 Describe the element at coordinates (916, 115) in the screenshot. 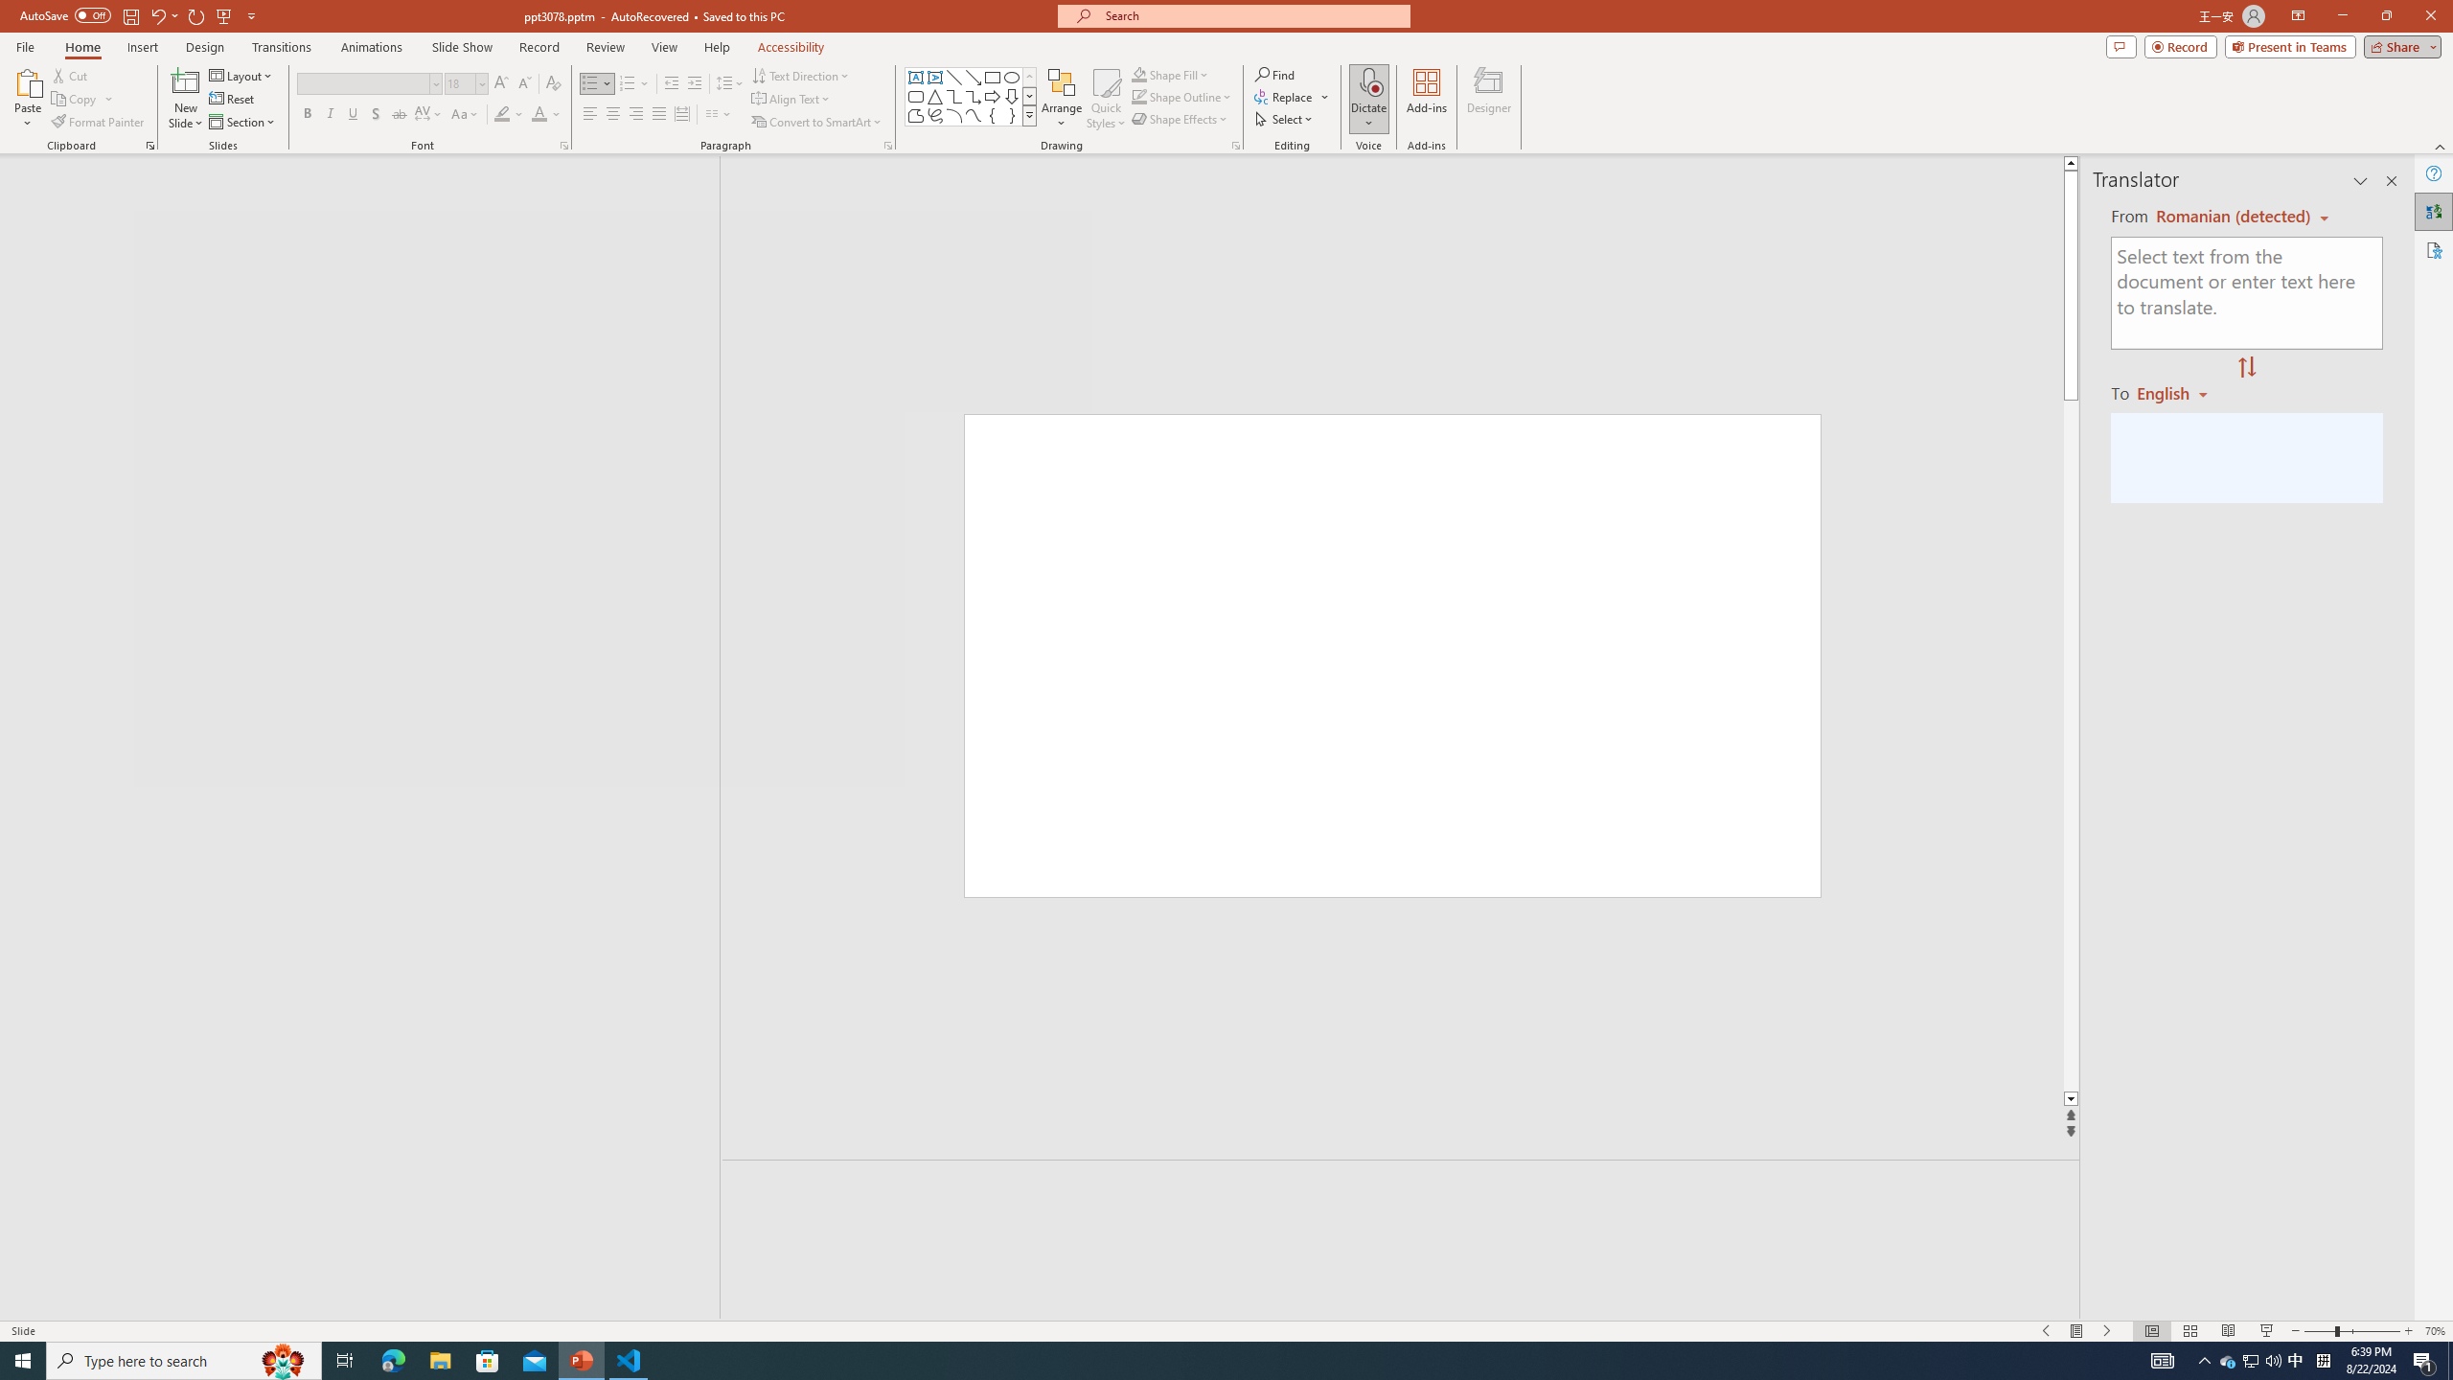

I see `Freeform: Shape` at that location.